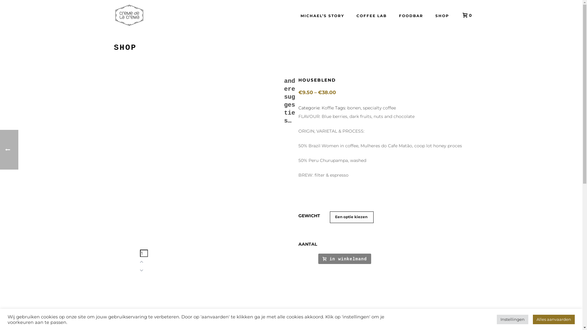 The width and height of the screenshot is (587, 330). What do you see at coordinates (411, 15) in the screenshot?
I see `FOODBAR` at bounding box center [411, 15].